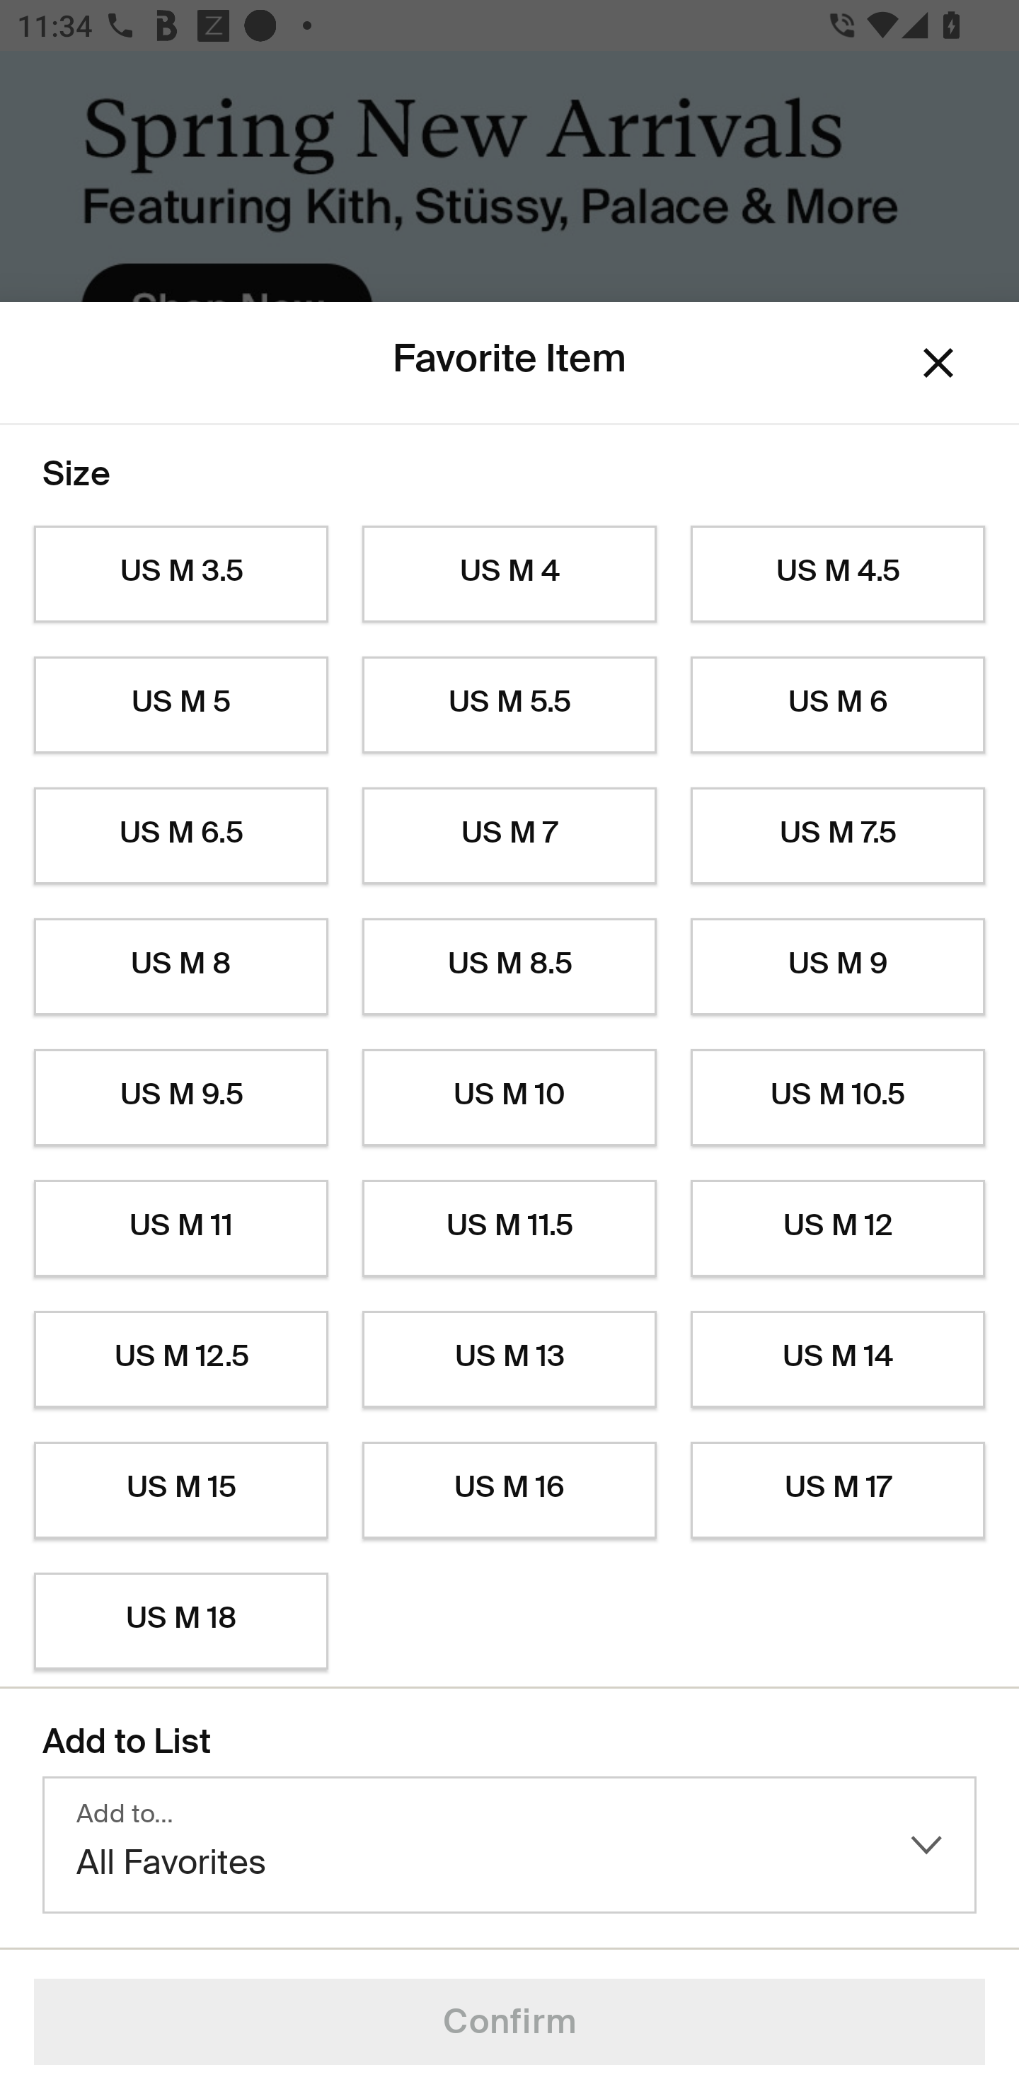 The image size is (1019, 2094). Describe the element at coordinates (938, 364) in the screenshot. I see `Dismiss` at that location.